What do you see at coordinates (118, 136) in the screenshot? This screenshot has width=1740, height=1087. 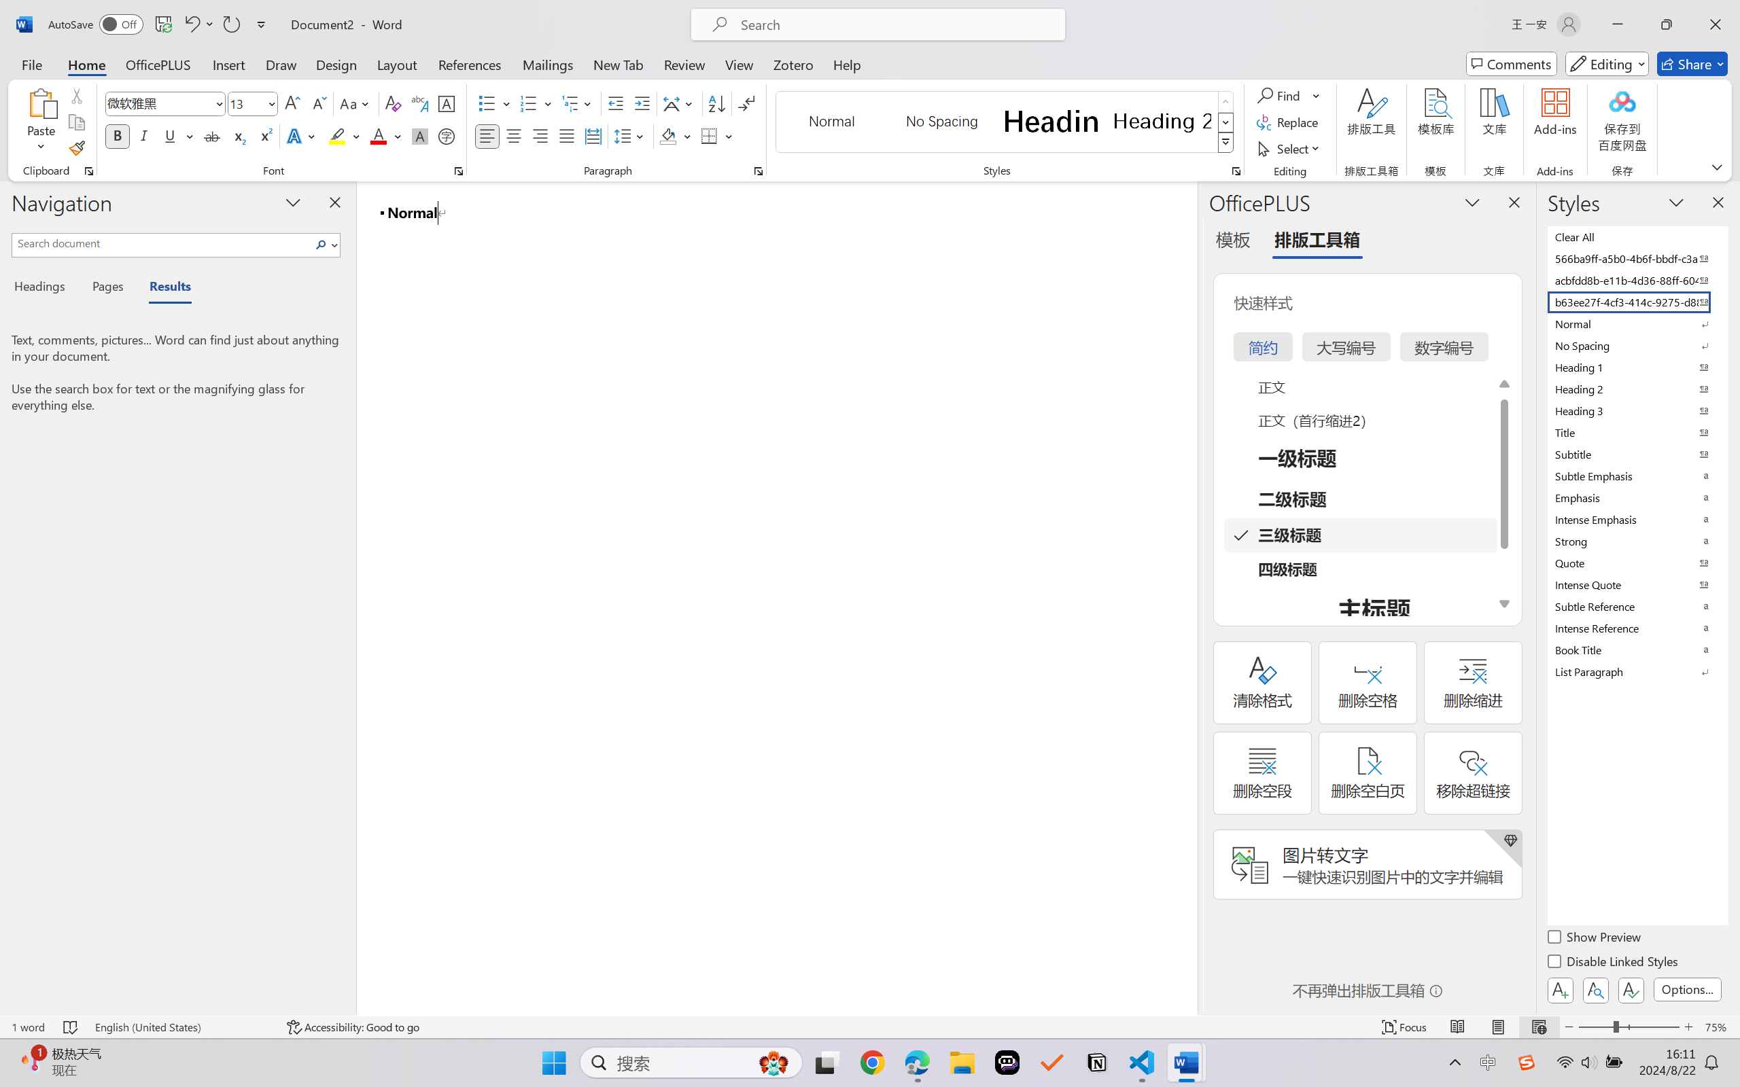 I see `Bold` at bounding box center [118, 136].